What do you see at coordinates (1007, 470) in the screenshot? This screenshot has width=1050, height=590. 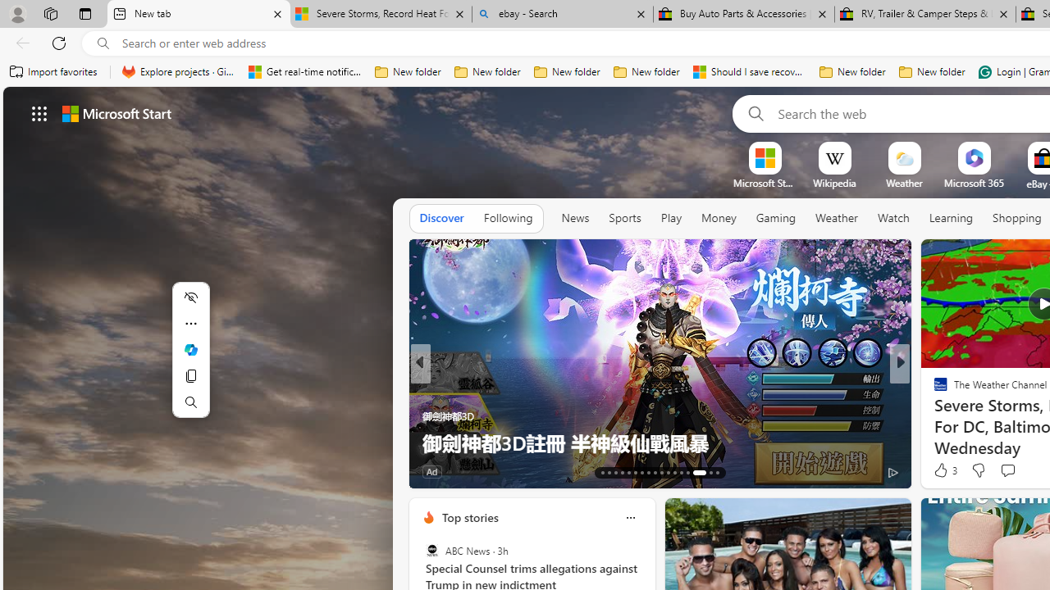 I see `Start the conversation` at bounding box center [1007, 470].